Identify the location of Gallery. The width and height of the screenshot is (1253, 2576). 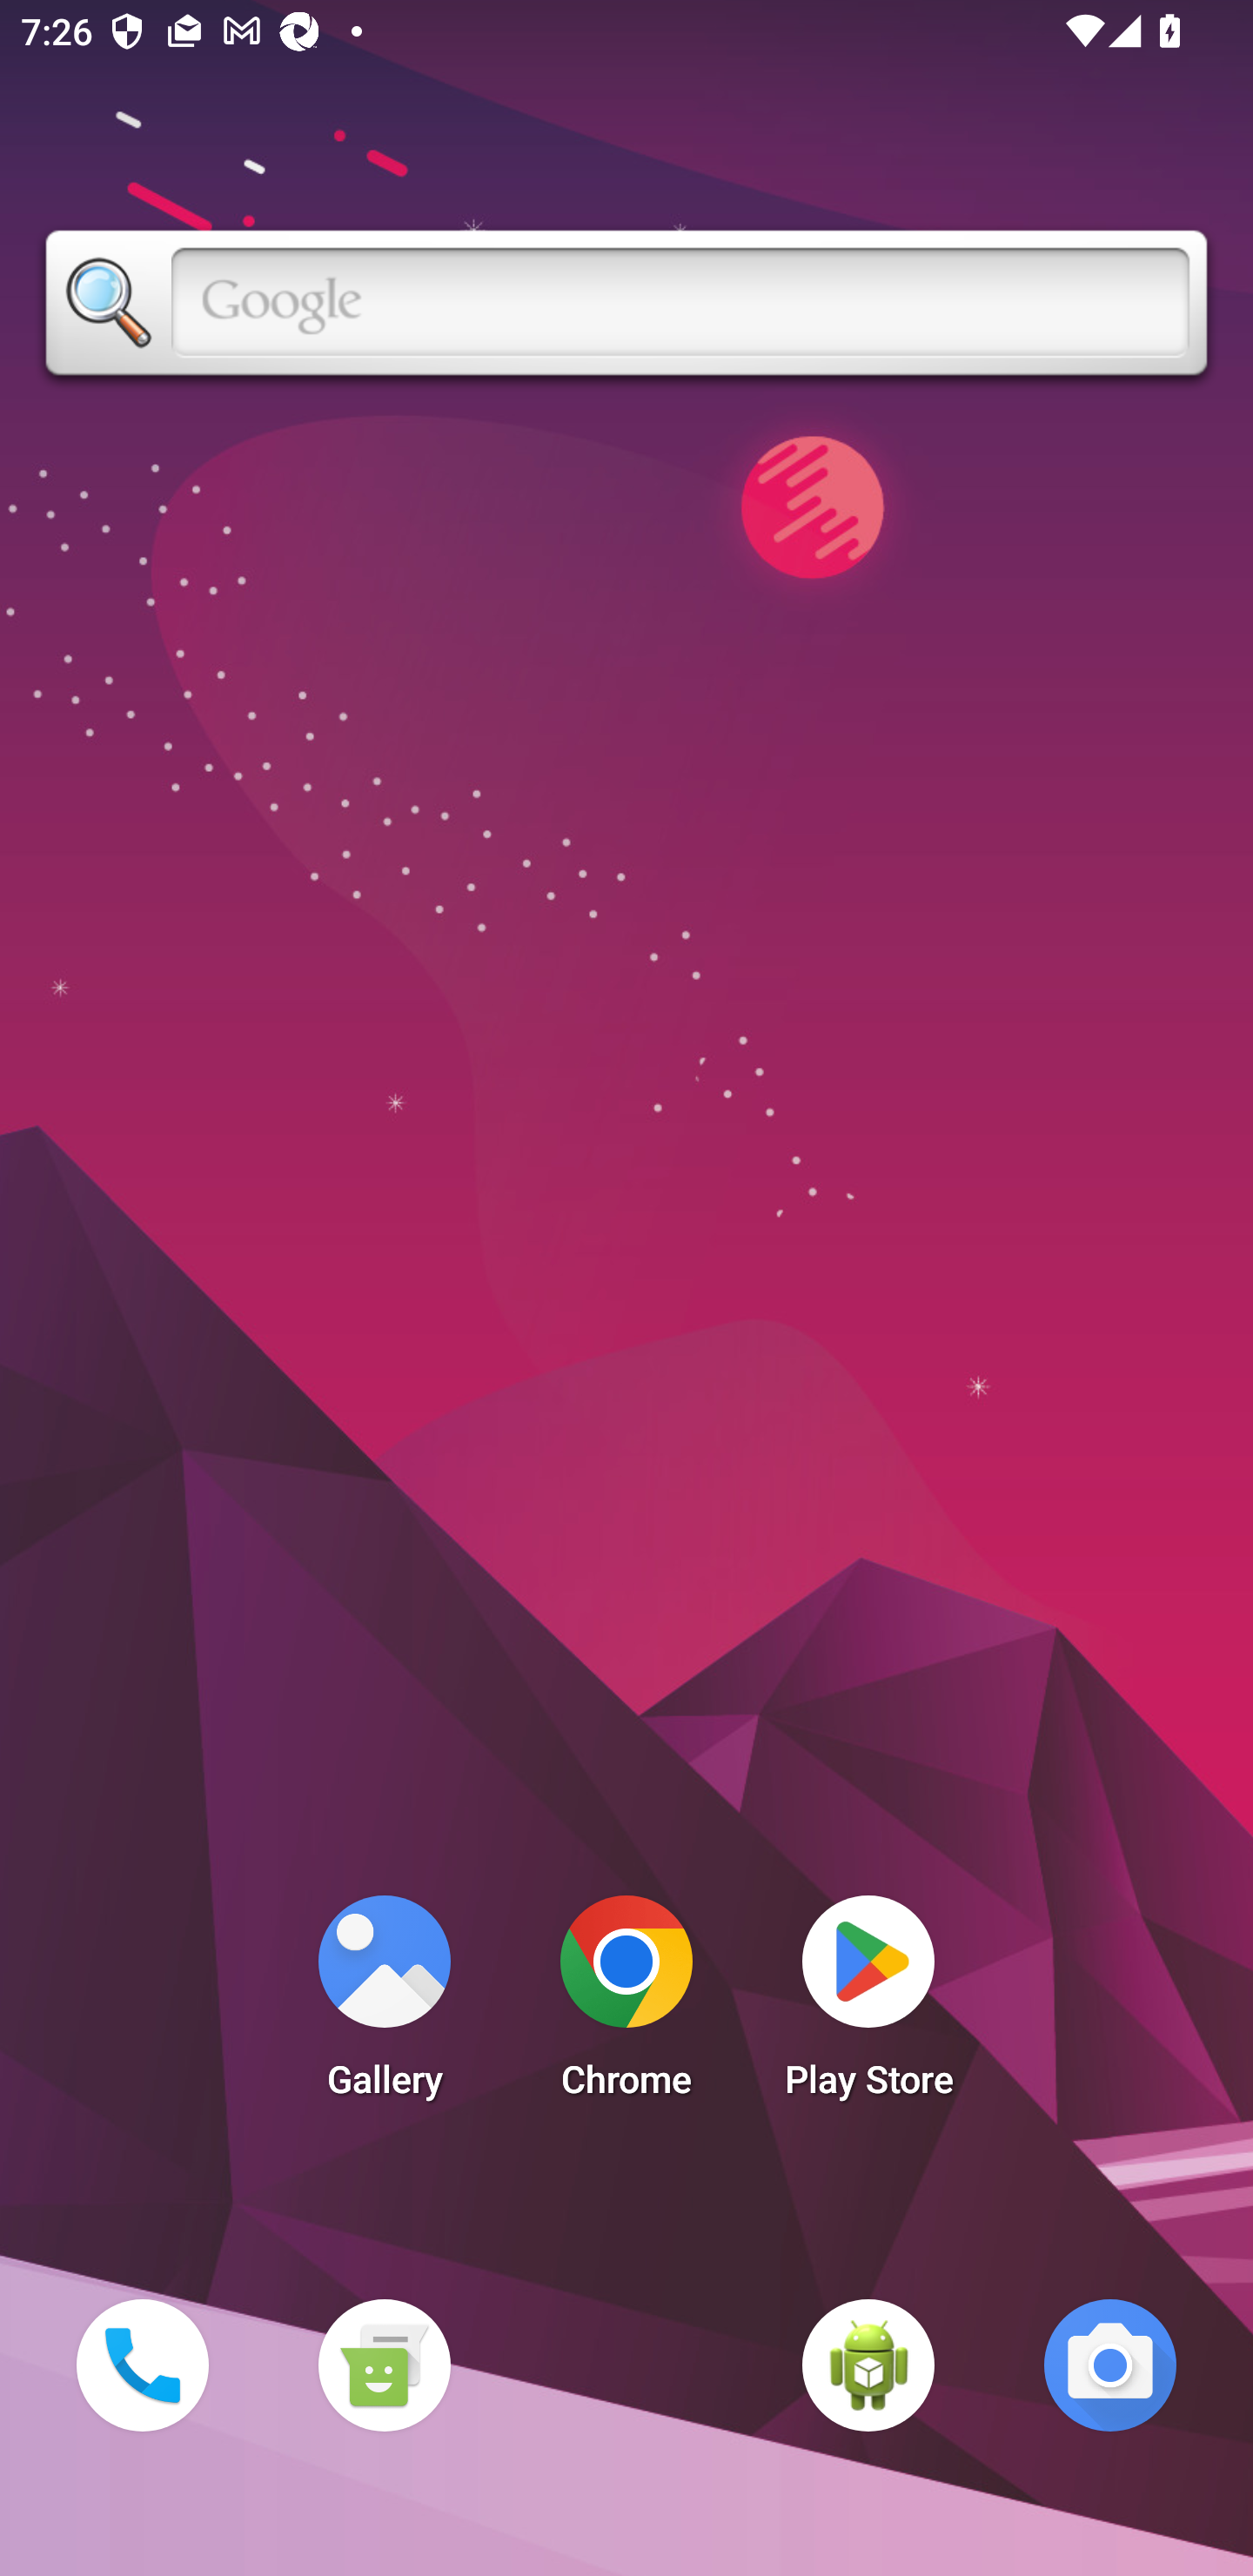
(384, 2005).